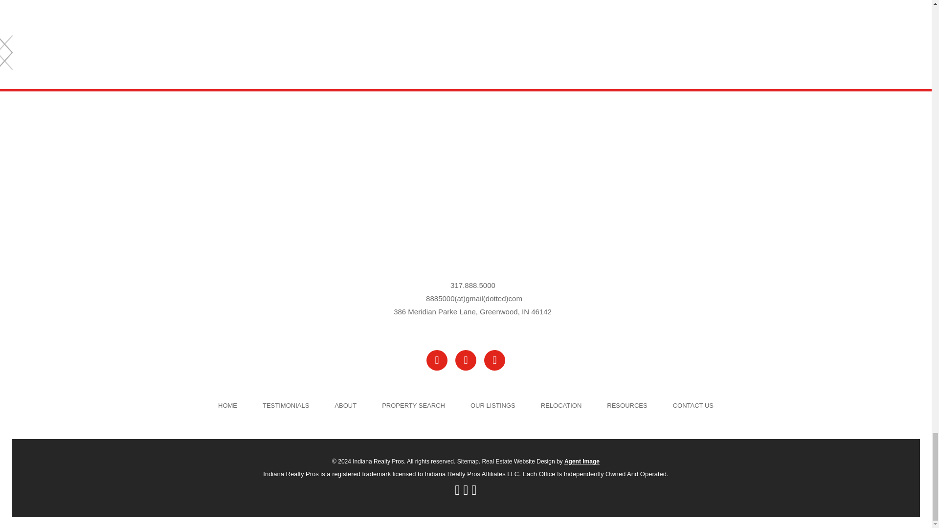 This screenshot has height=528, width=939. Describe the element at coordinates (227, 405) in the screenshot. I see `HOME` at that location.